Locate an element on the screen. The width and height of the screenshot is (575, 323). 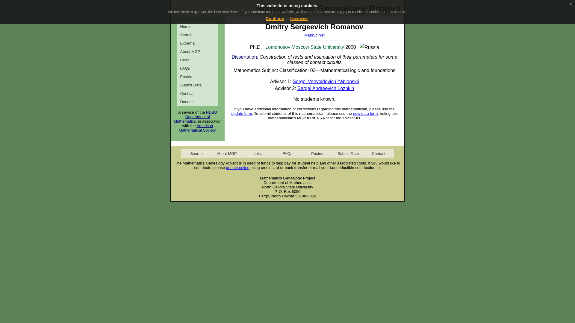
Continue is located at coordinates (275, 19).